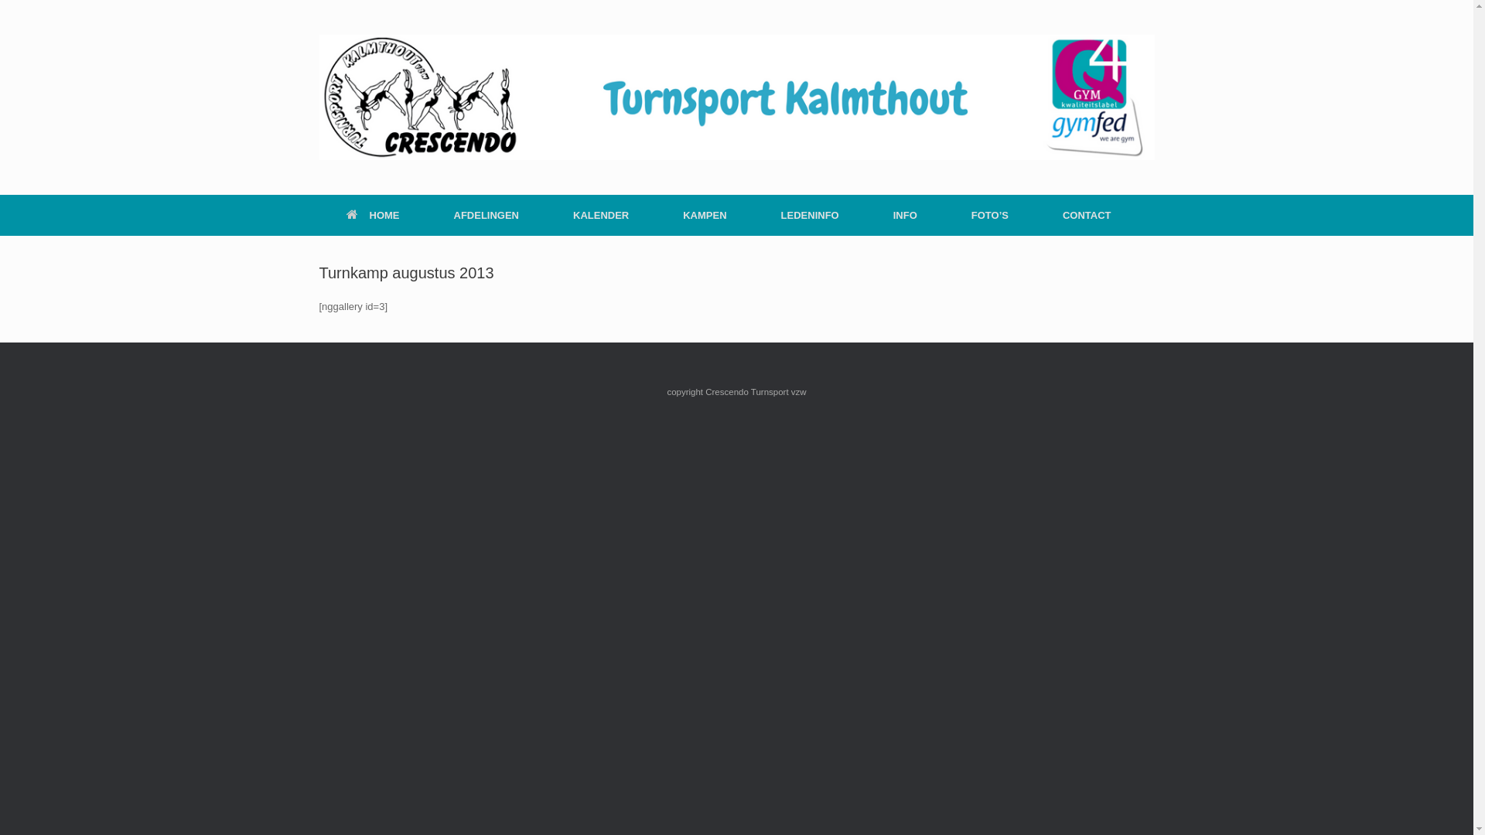  What do you see at coordinates (905, 215) in the screenshot?
I see `INFO` at bounding box center [905, 215].